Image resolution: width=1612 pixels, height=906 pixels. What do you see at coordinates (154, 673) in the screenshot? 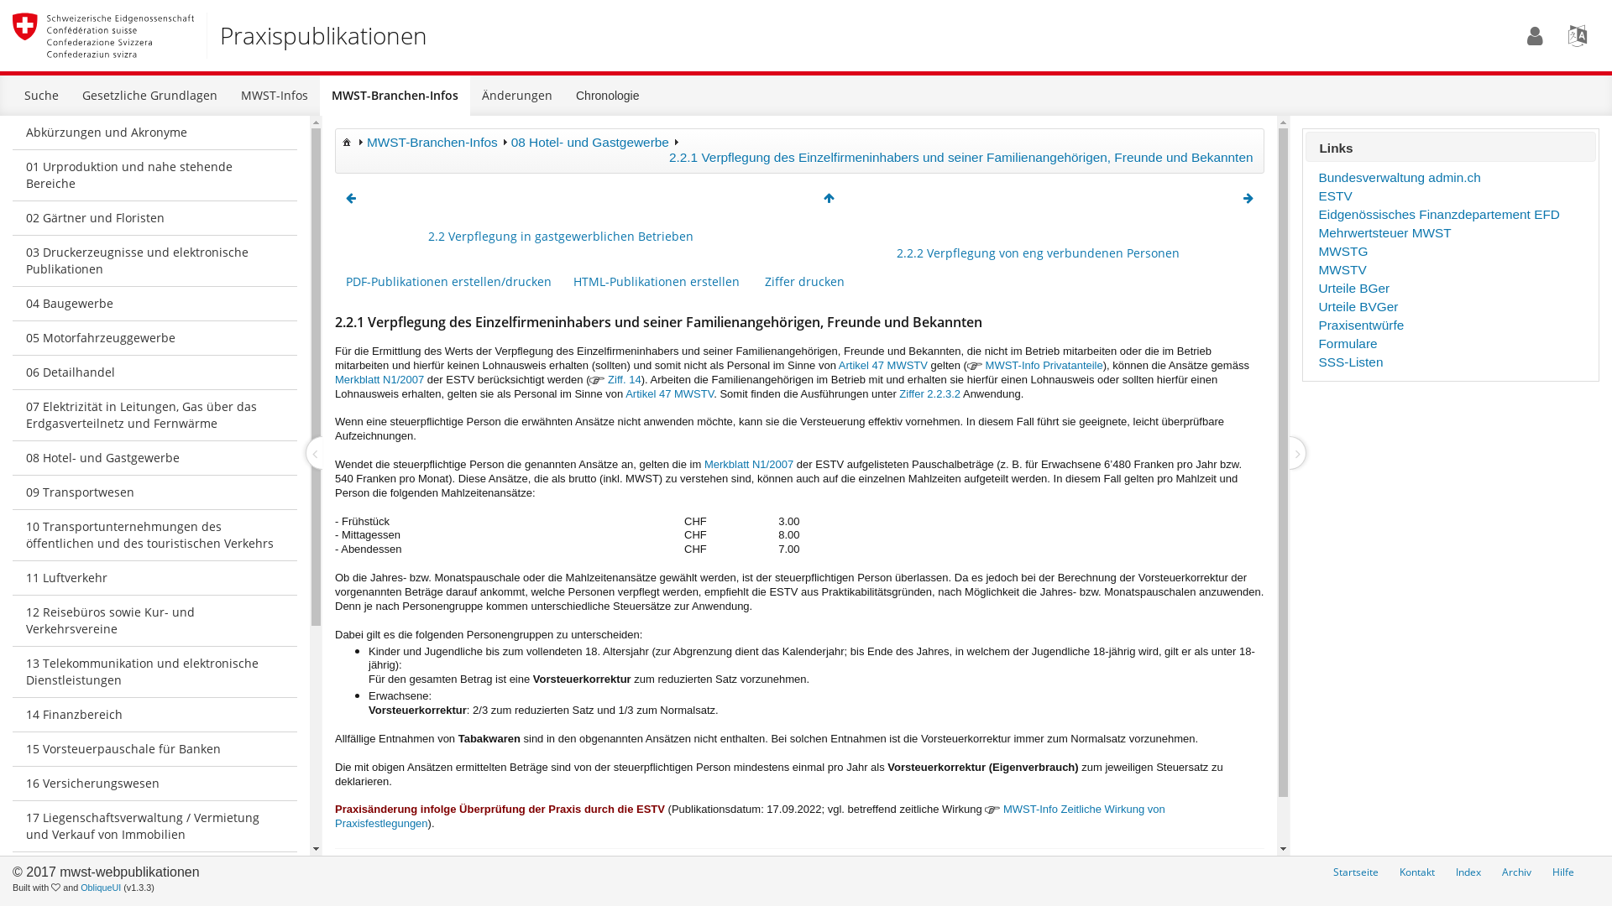
I see `13 Telekommunikation und elektronische Dienstleistungen` at bounding box center [154, 673].